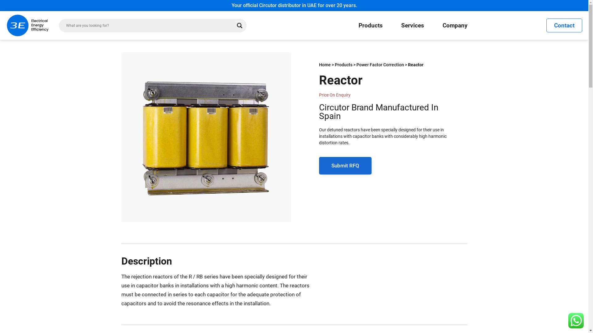 The height and width of the screenshot is (333, 593). Describe the element at coordinates (380, 65) in the screenshot. I see `Power Factor Correction` at that location.